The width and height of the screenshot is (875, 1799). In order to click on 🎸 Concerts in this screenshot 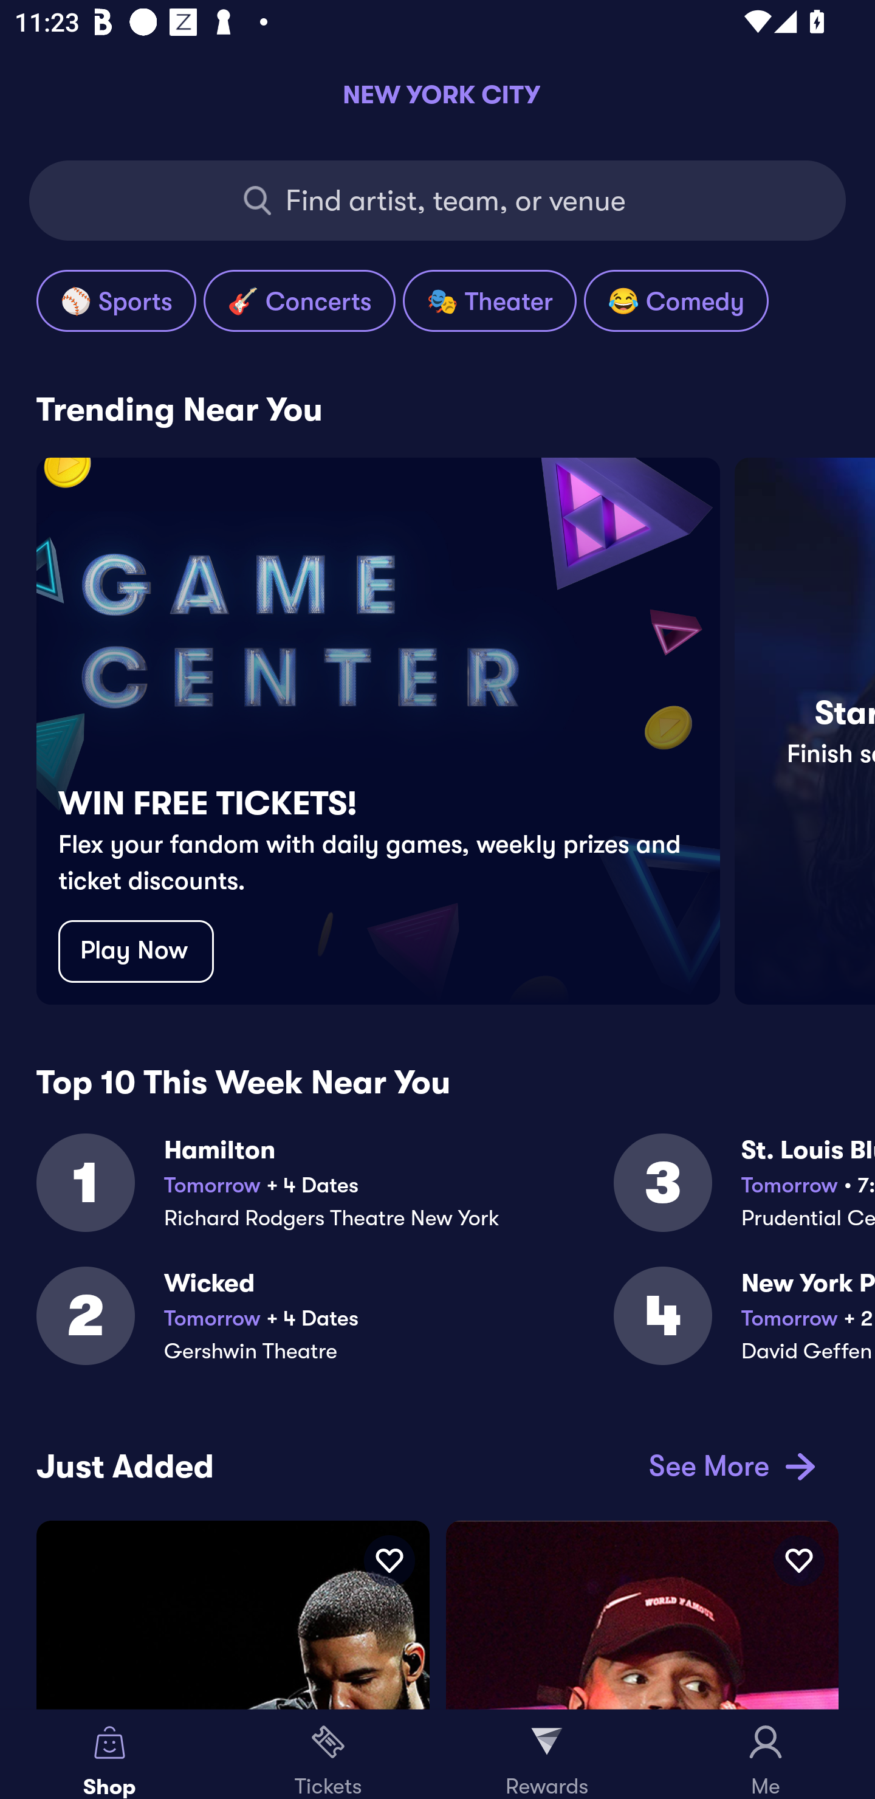, I will do `click(300, 300)`.